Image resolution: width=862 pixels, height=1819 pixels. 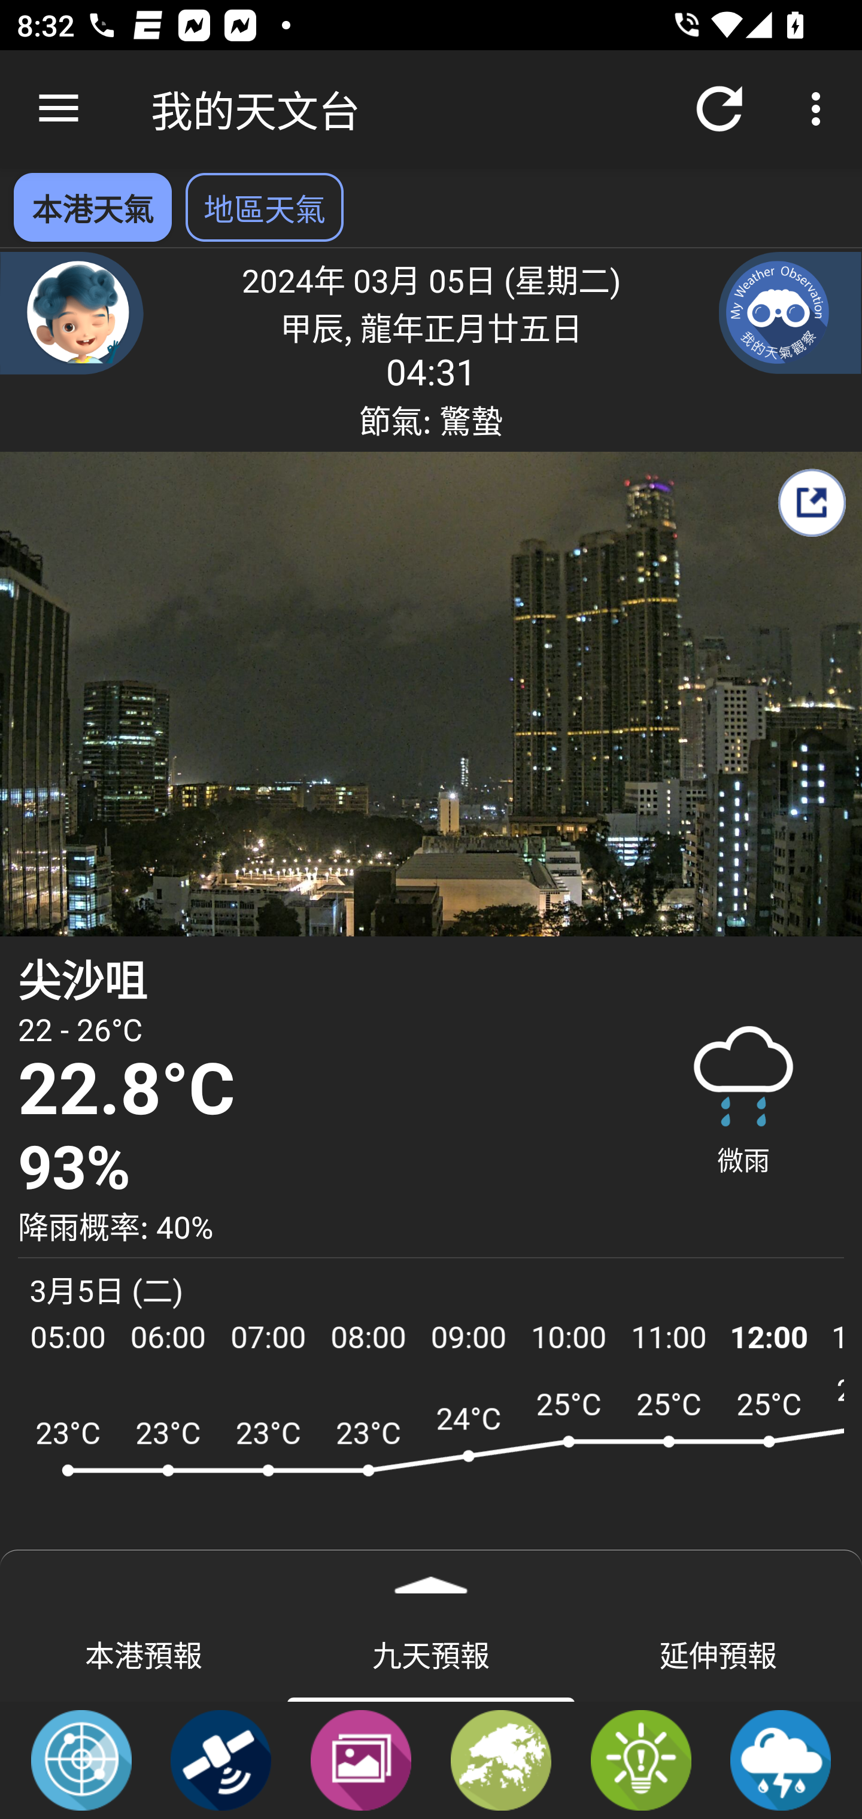 What do you see at coordinates (144, 1653) in the screenshot?
I see `本港預報` at bounding box center [144, 1653].